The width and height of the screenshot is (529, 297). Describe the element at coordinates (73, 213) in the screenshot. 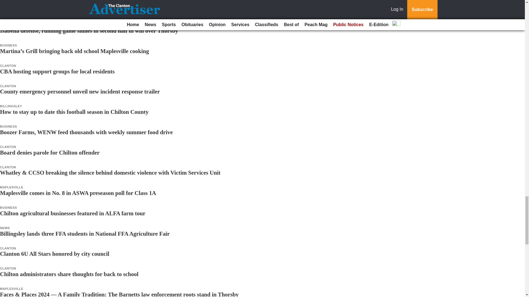

I see `Chilton agricultural businesses featured in ALFA farm tour` at that location.